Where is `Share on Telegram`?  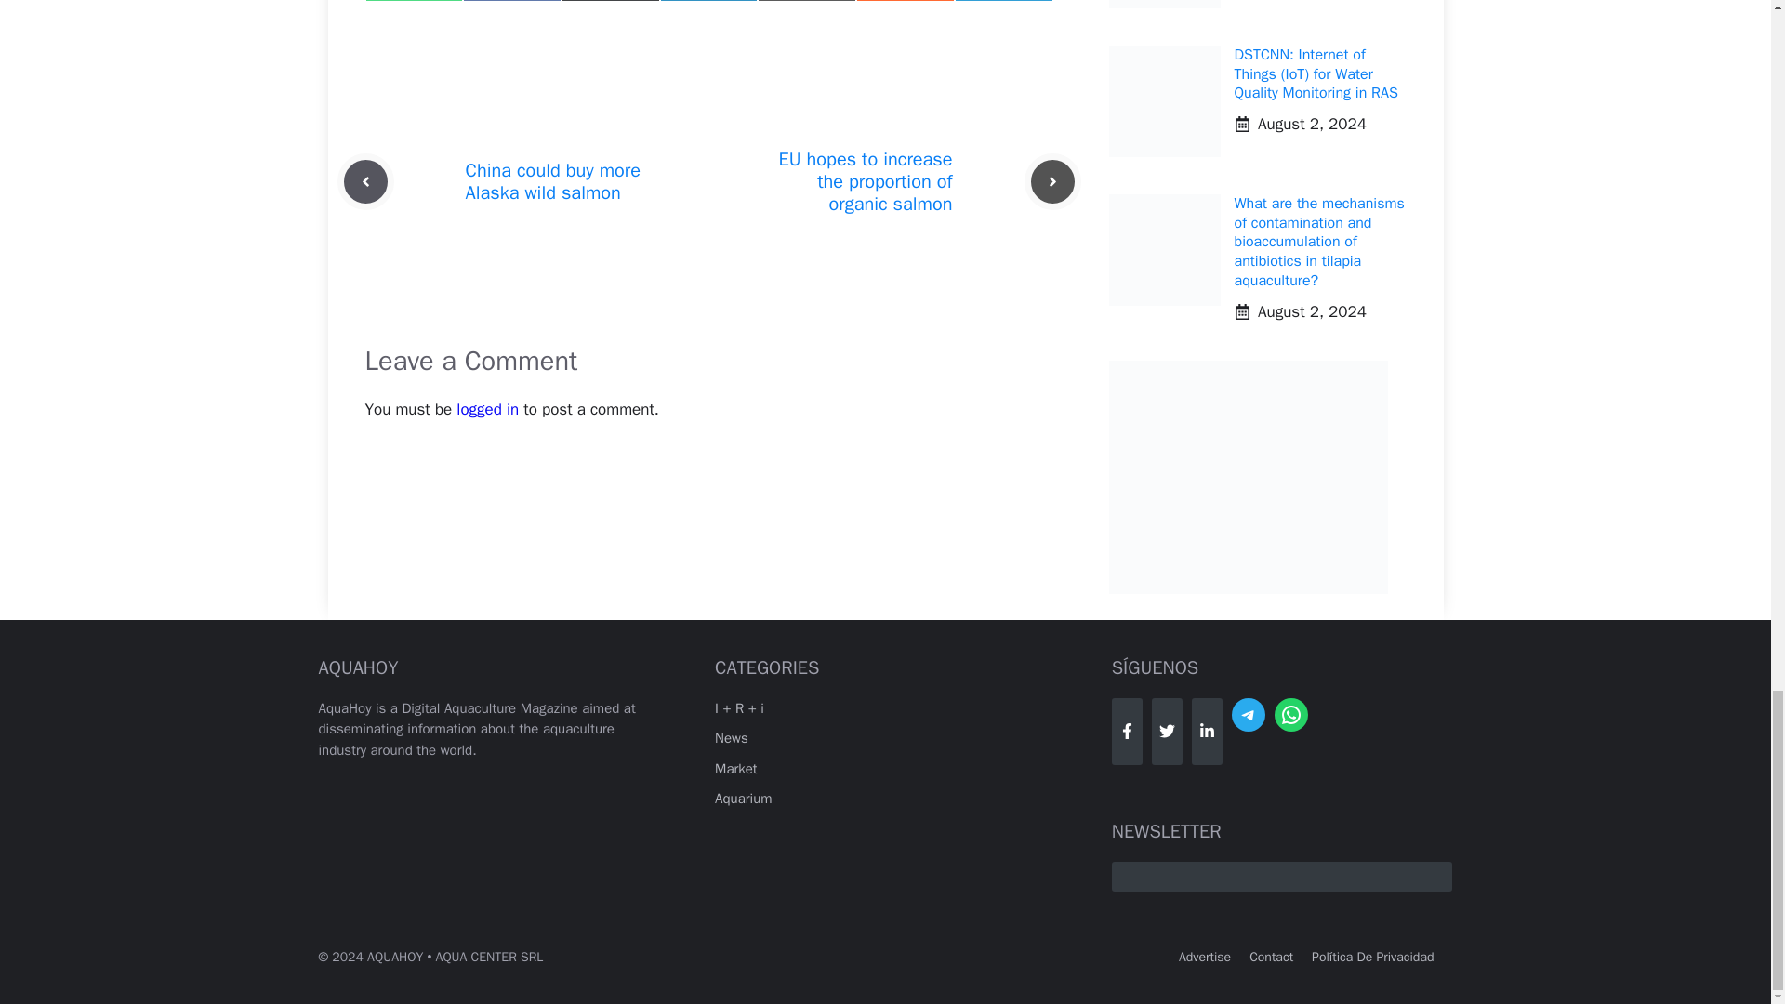 Share on Telegram is located at coordinates (1004, 1).